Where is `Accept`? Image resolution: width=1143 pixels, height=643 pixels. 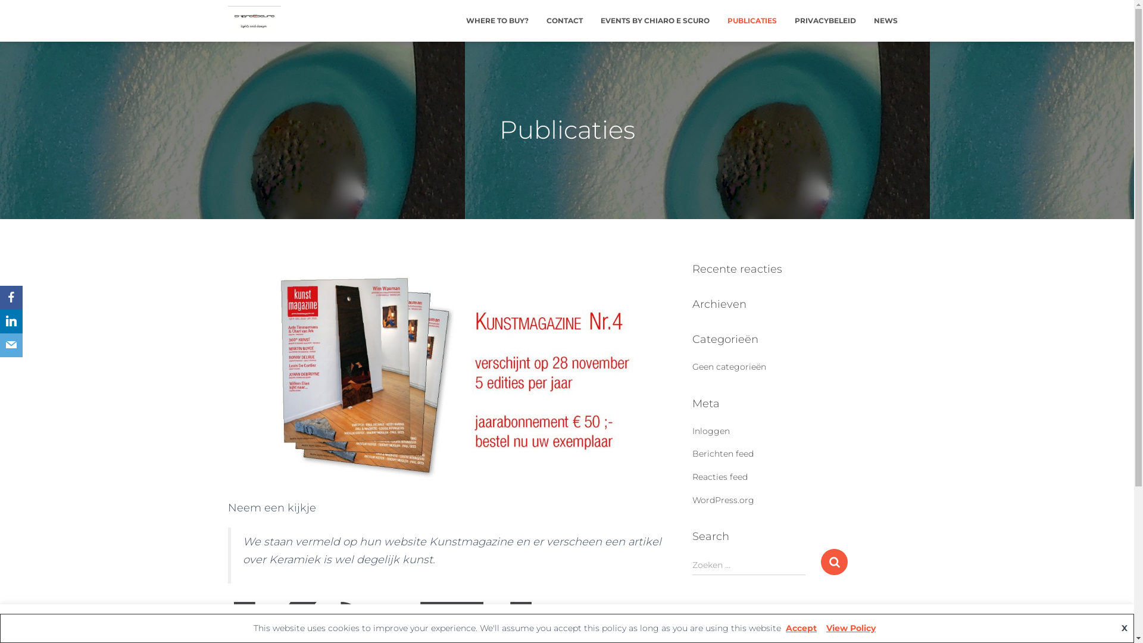 Accept is located at coordinates (777, 624).